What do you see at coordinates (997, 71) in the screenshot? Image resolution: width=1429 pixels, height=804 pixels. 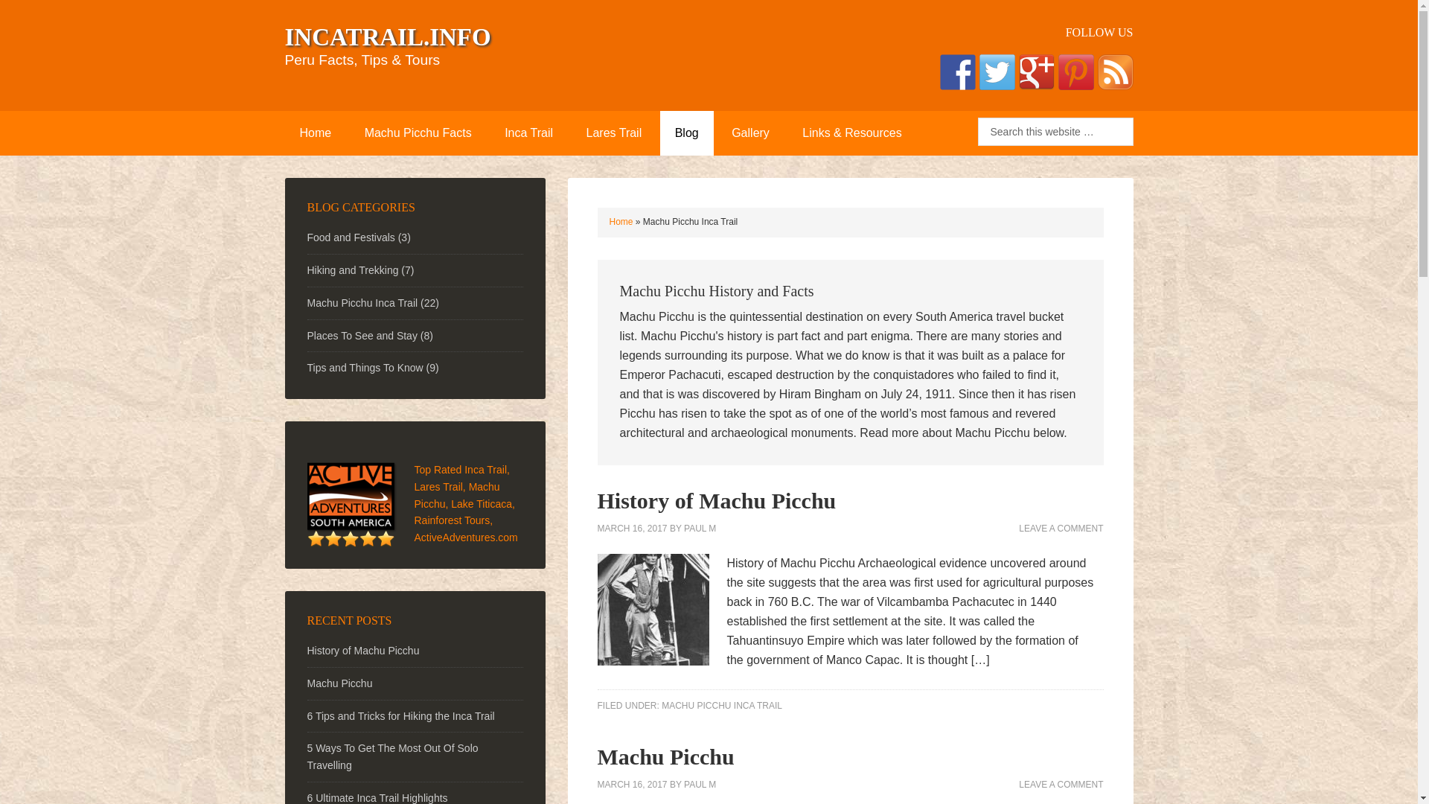 I see `Follow us on Twitter` at bounding box center [997, 71].